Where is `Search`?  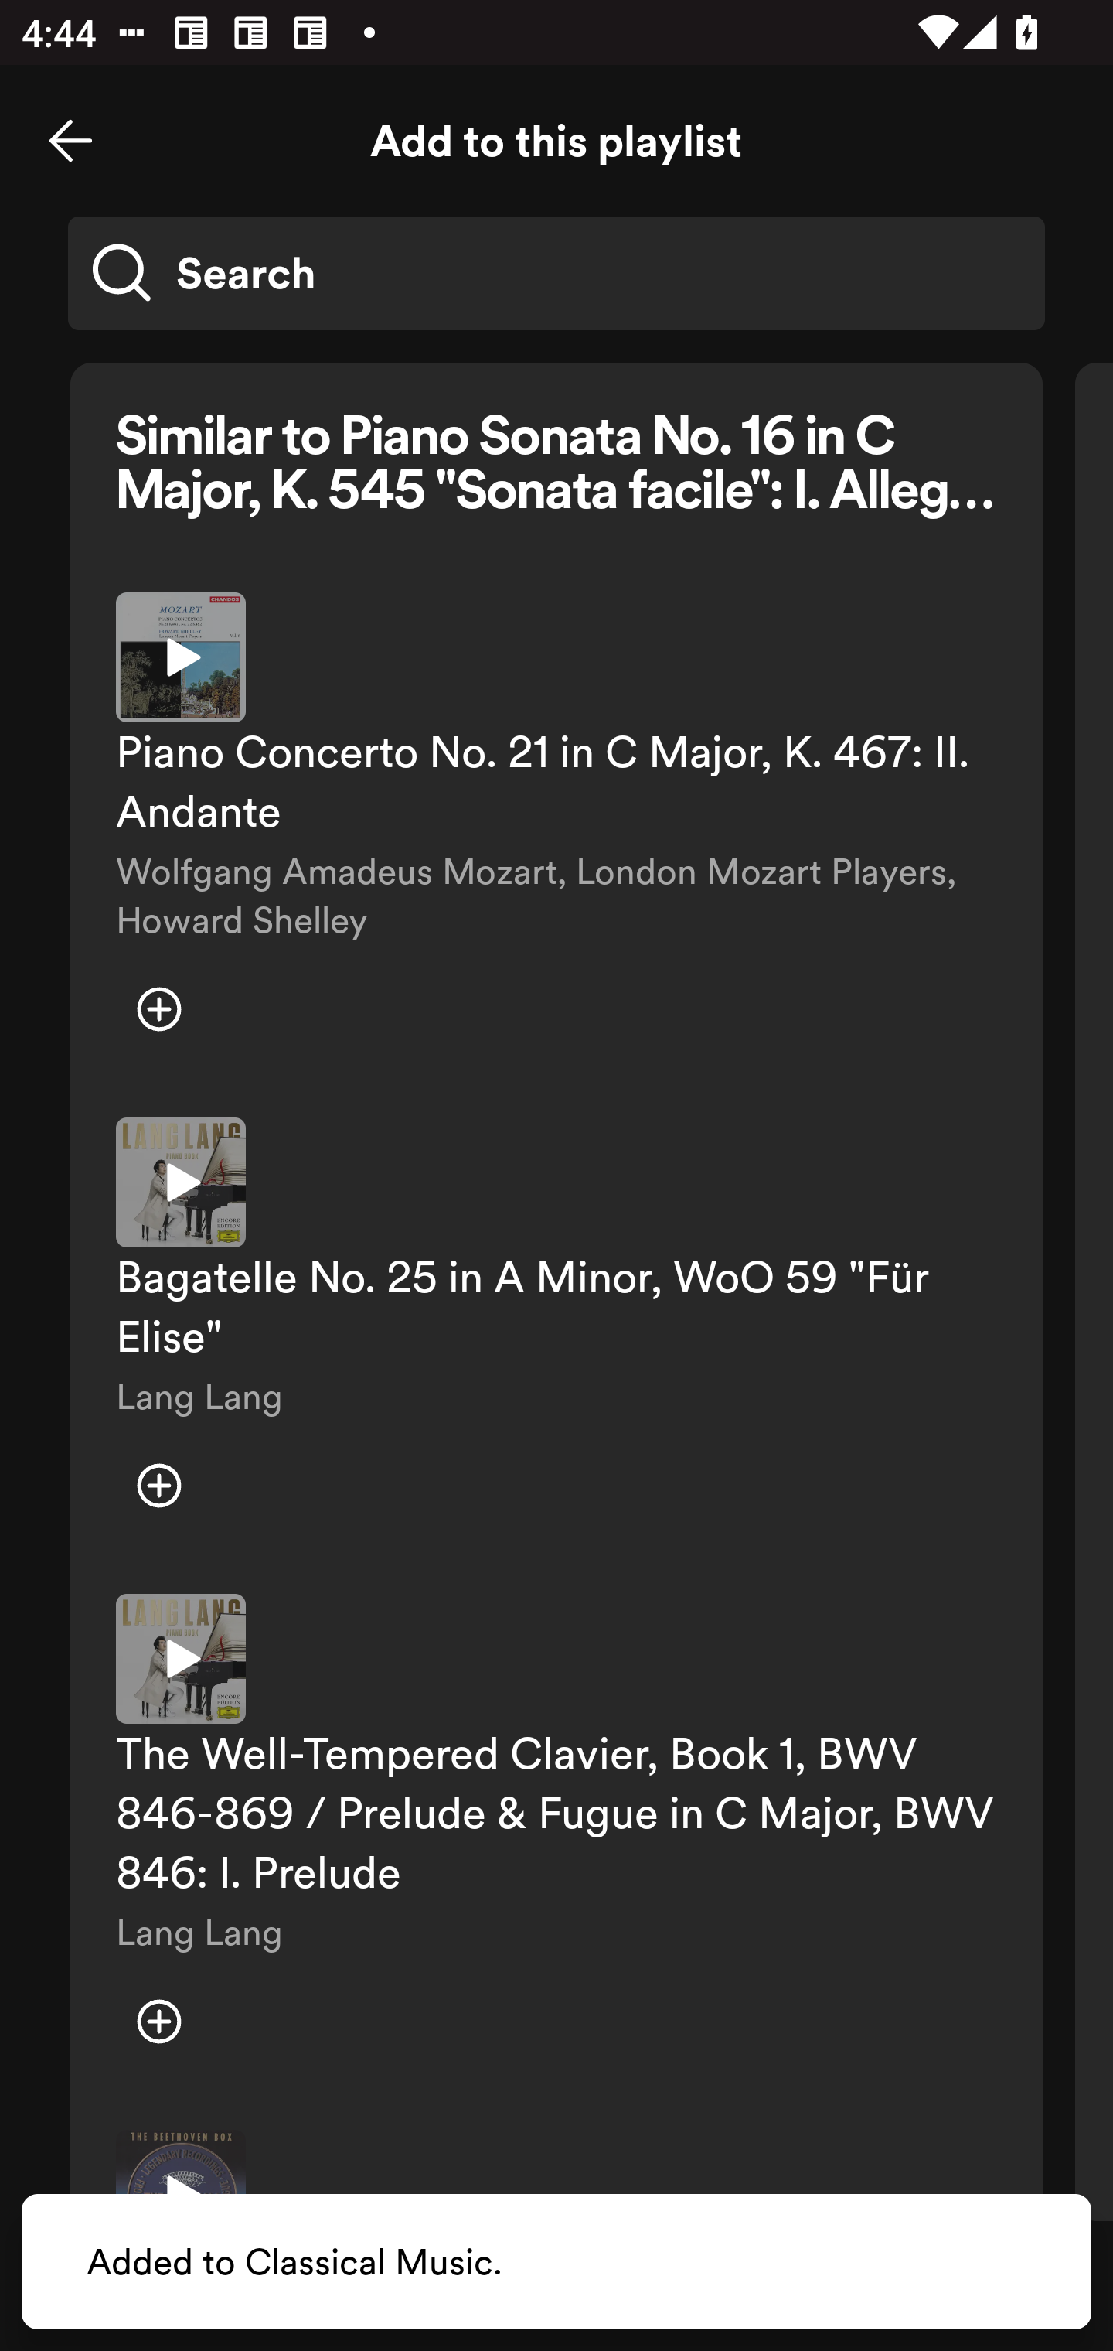
Search is located at coordinates (556, 272).